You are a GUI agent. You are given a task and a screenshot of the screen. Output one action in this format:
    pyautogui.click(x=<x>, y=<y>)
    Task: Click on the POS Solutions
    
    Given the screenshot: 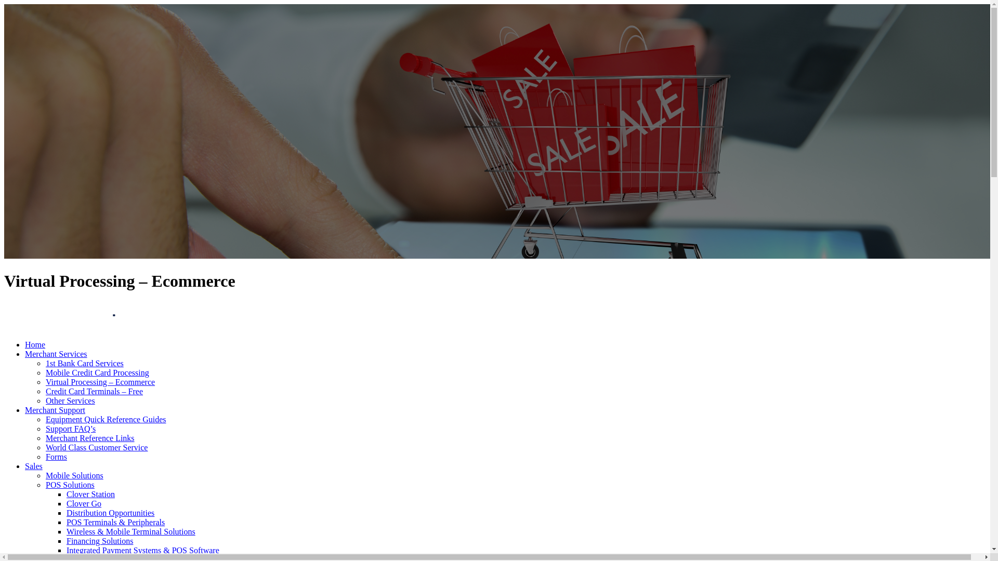 What is the action you would take?
    pyautogui.click(x=70, y=485)
    